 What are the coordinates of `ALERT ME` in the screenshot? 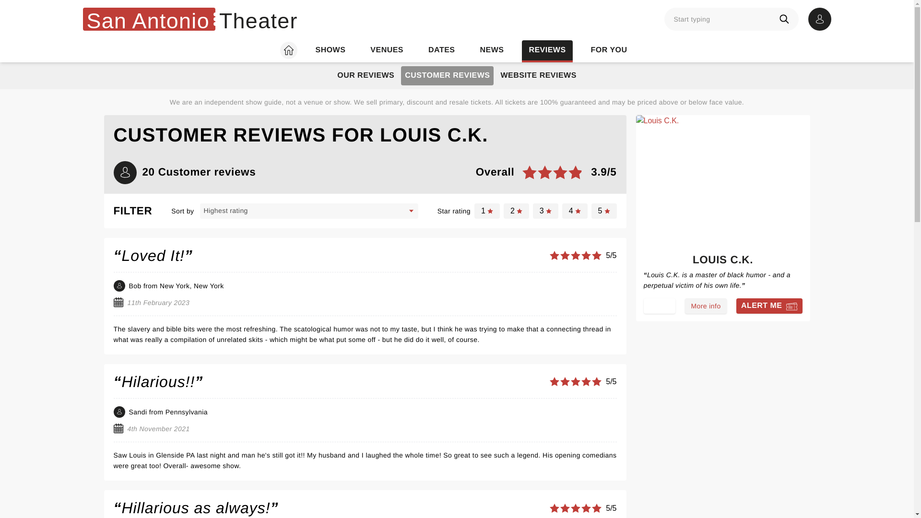 It's located at (769, 306).